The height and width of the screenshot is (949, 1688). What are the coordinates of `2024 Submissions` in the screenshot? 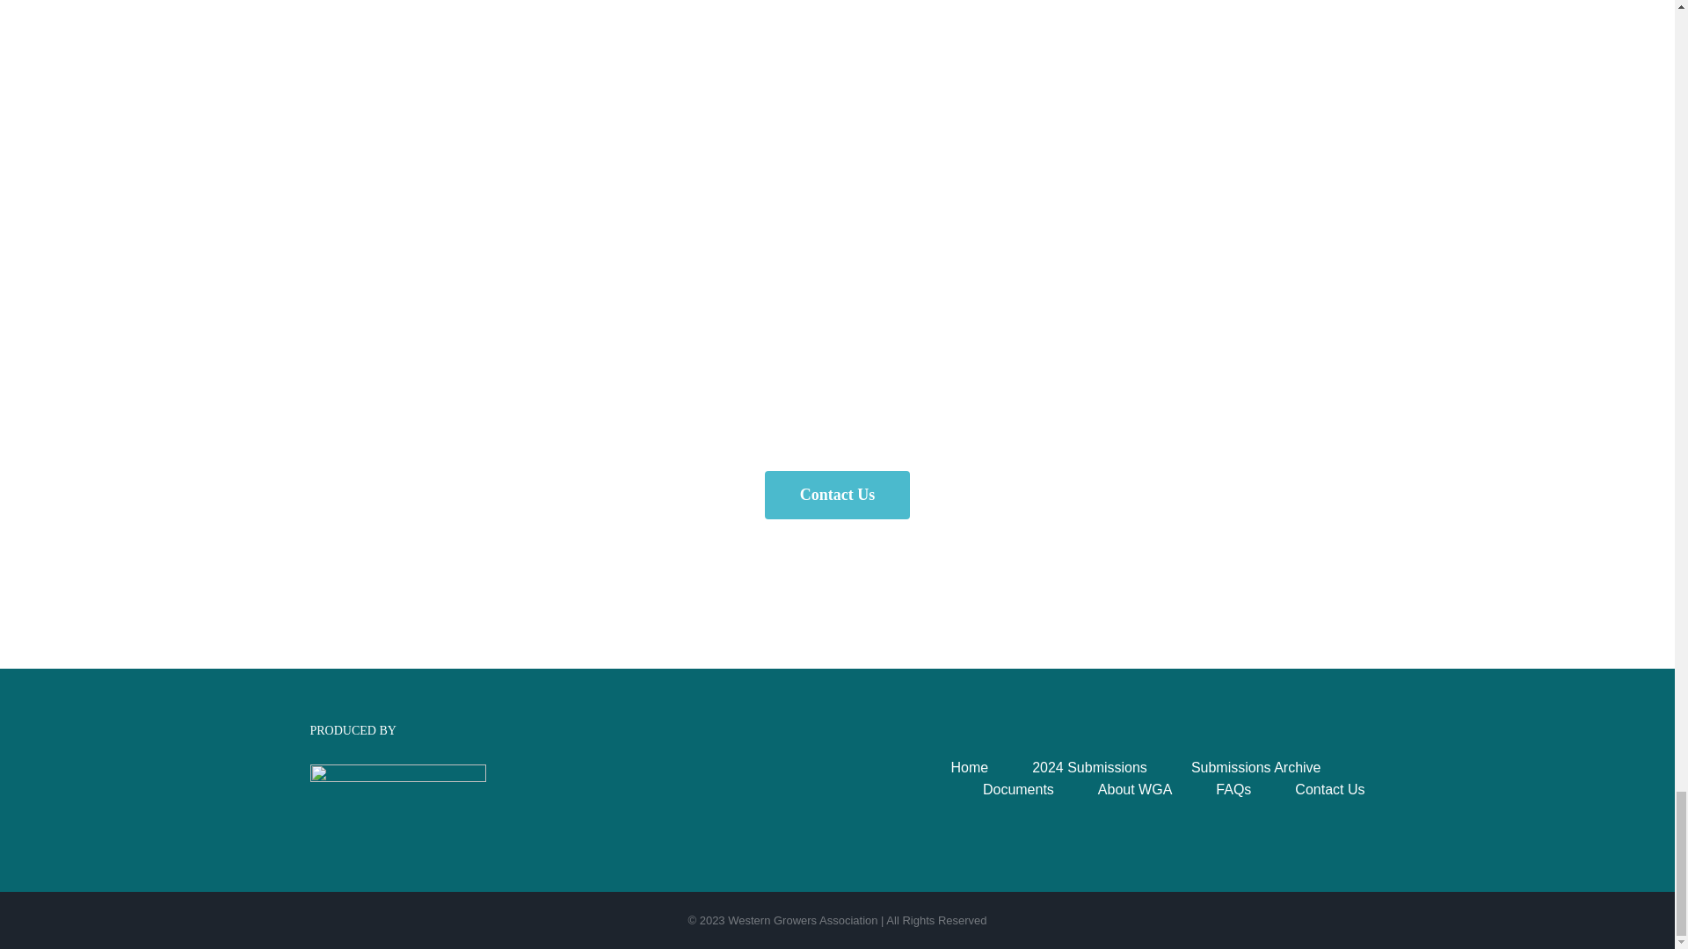 It's located at (1111, 766).